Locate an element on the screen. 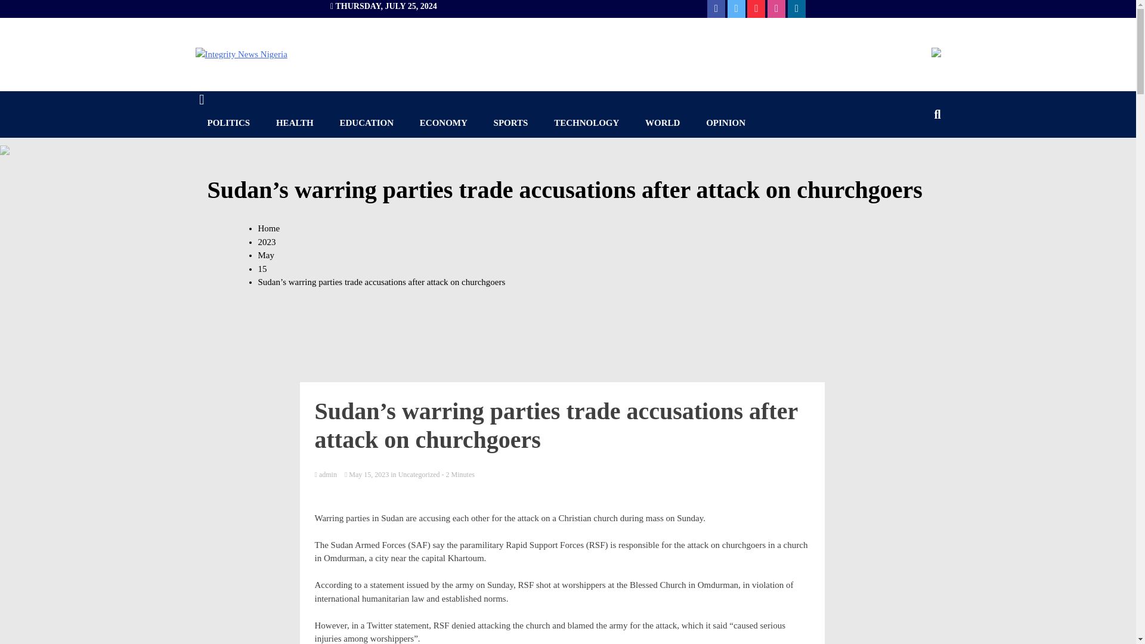 This screenshot has width=1145, height=644. OPINION is located at coordinates (725, 123).